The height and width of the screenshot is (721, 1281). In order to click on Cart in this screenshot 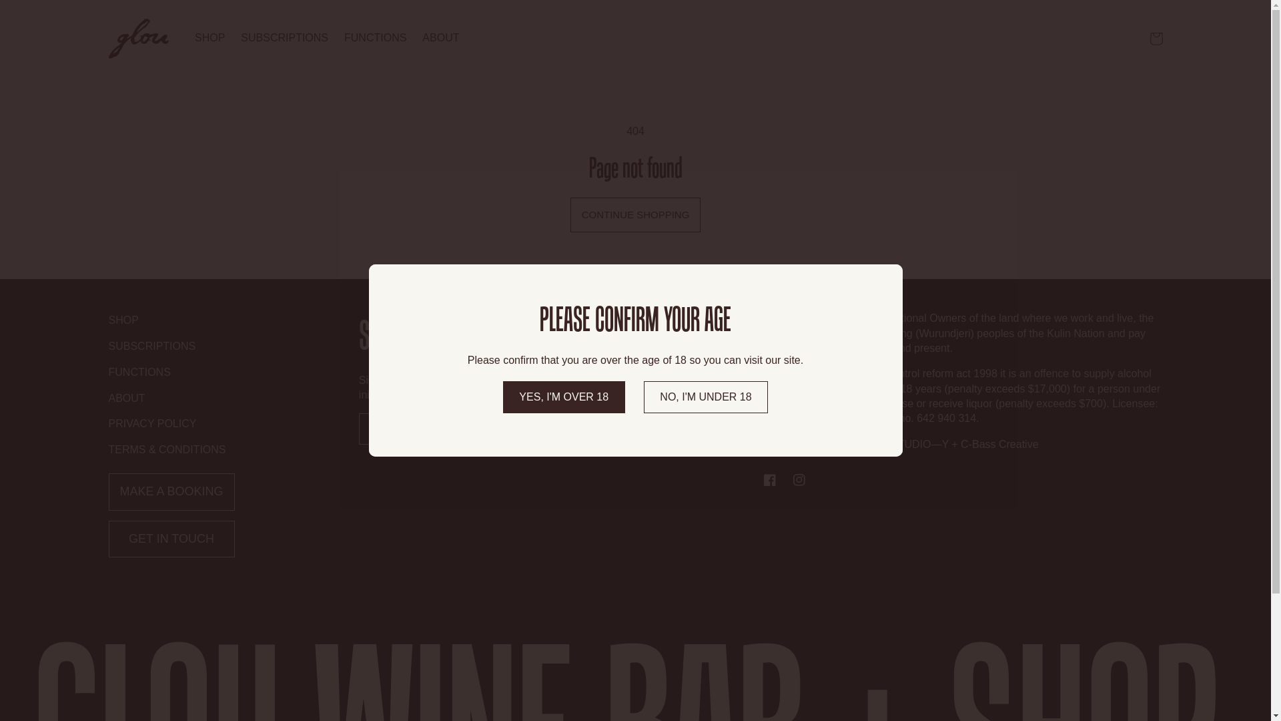, I will do `click(1156, 39)`.